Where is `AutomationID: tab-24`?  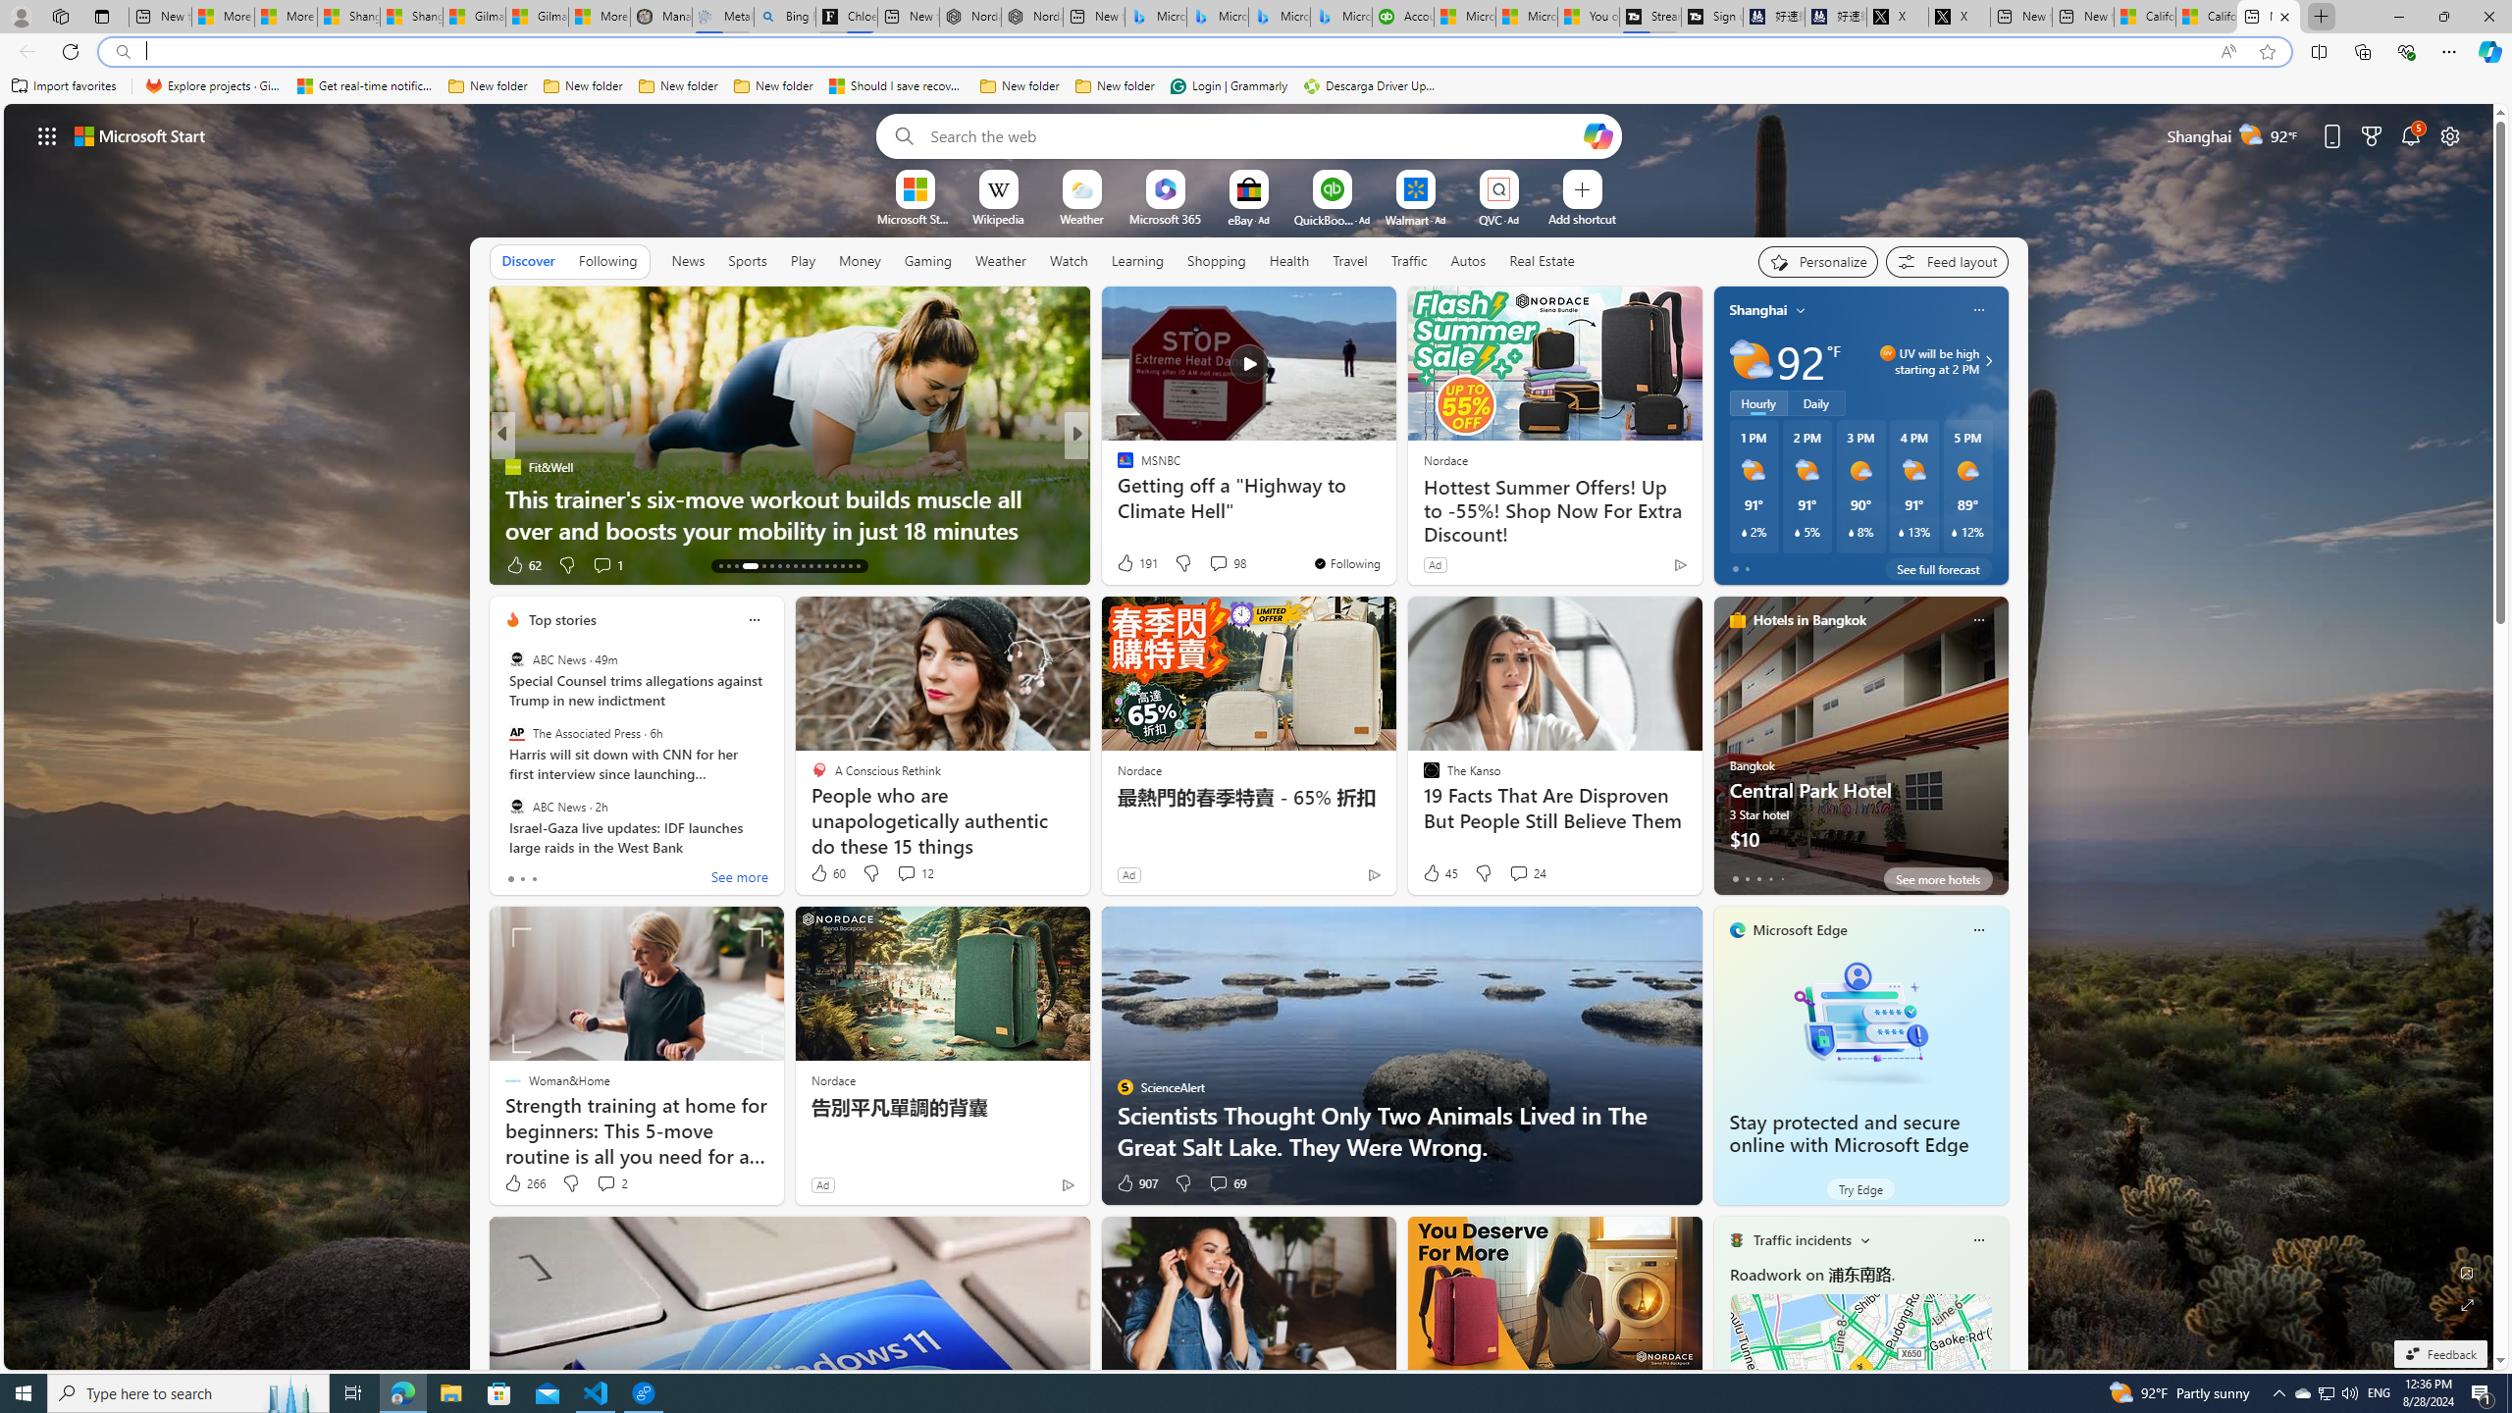 AutomationID: tab-24 is located at coordinates (818, 566).